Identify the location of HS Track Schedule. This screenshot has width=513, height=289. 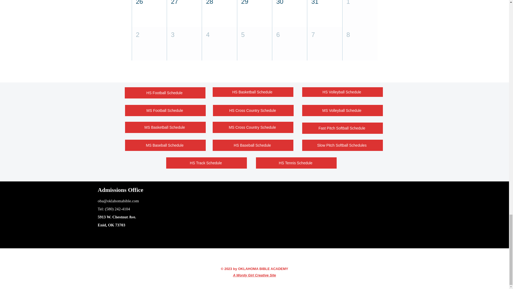
(206, 163).